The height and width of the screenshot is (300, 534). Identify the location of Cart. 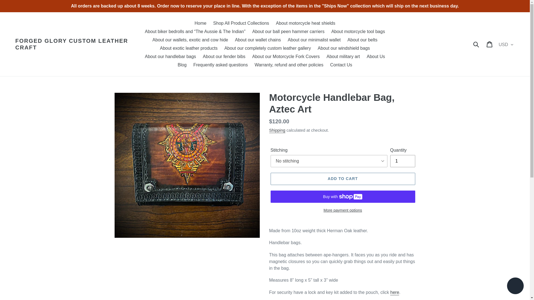
(490, 44).